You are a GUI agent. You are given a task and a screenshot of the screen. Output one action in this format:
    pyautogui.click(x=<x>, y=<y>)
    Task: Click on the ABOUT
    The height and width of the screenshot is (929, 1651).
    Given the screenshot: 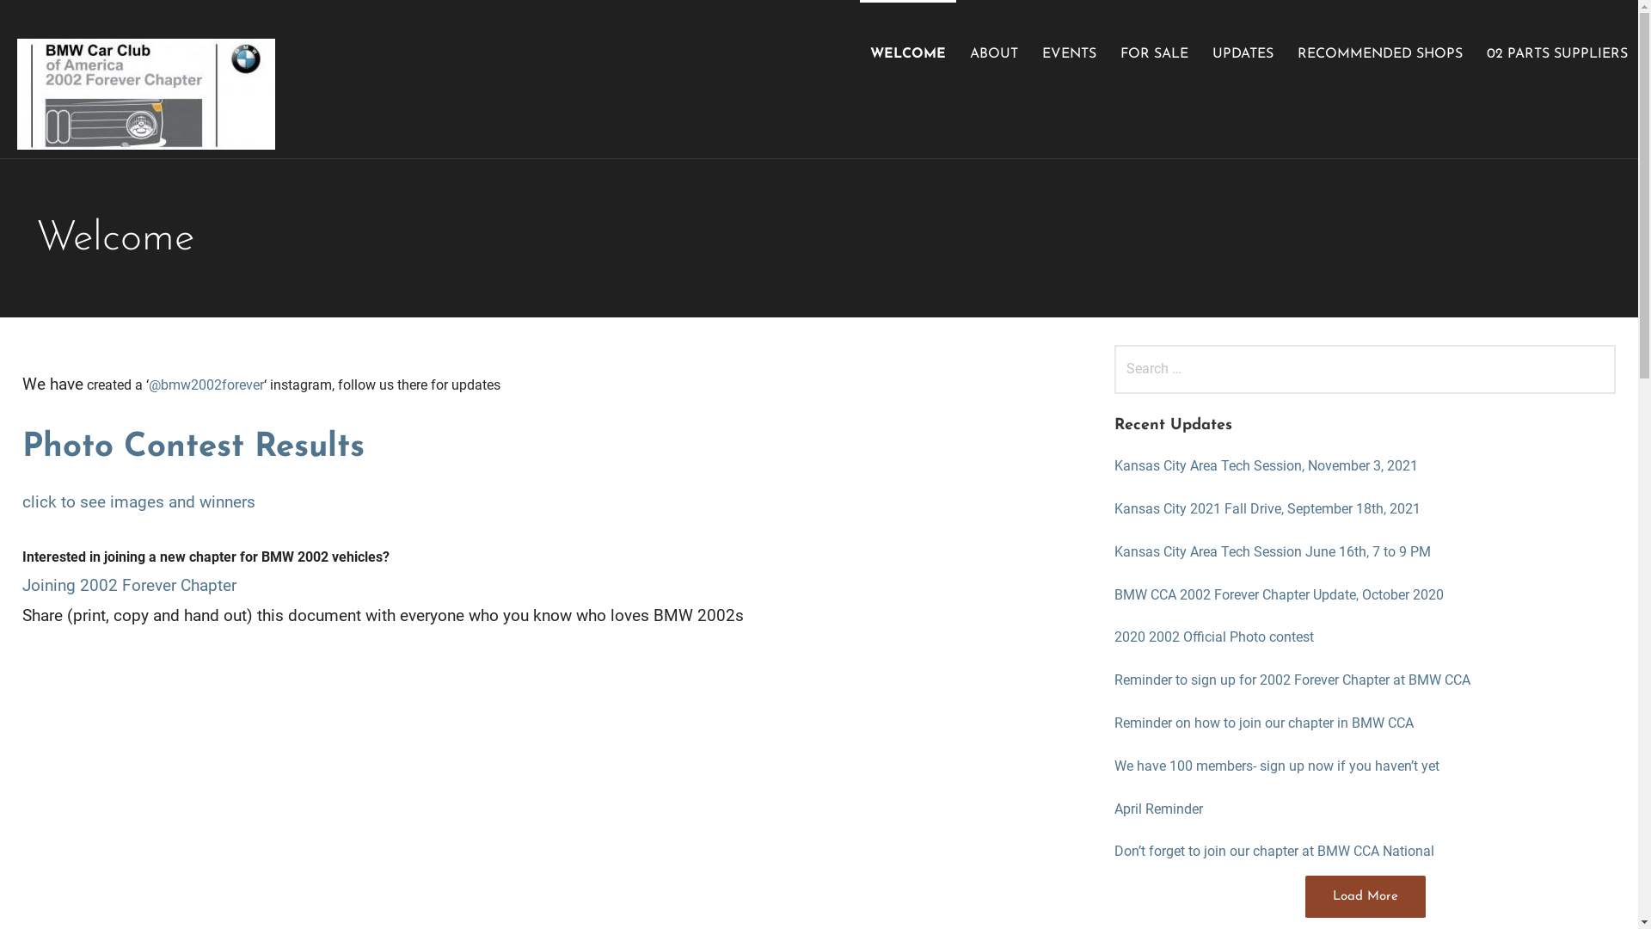 What is the action you would take?
    pyautogui.click(x=994, y=53)
    